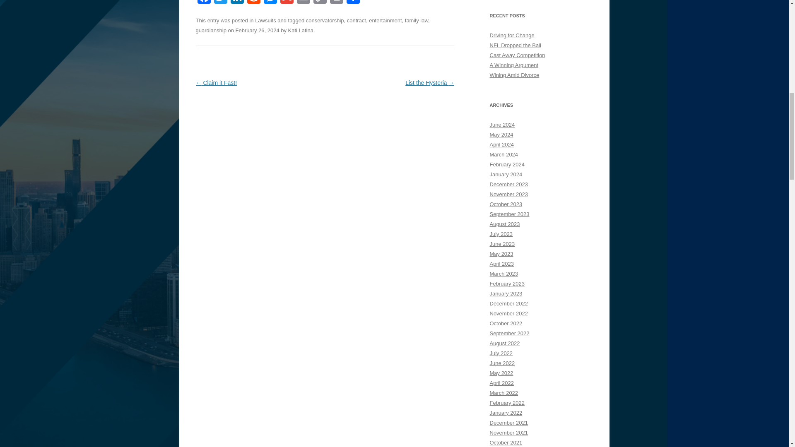 The image size is (795, 447). Describe the element at coordinates (517, 55) in the screenshot. I see `Cast Away Competition` at that location.